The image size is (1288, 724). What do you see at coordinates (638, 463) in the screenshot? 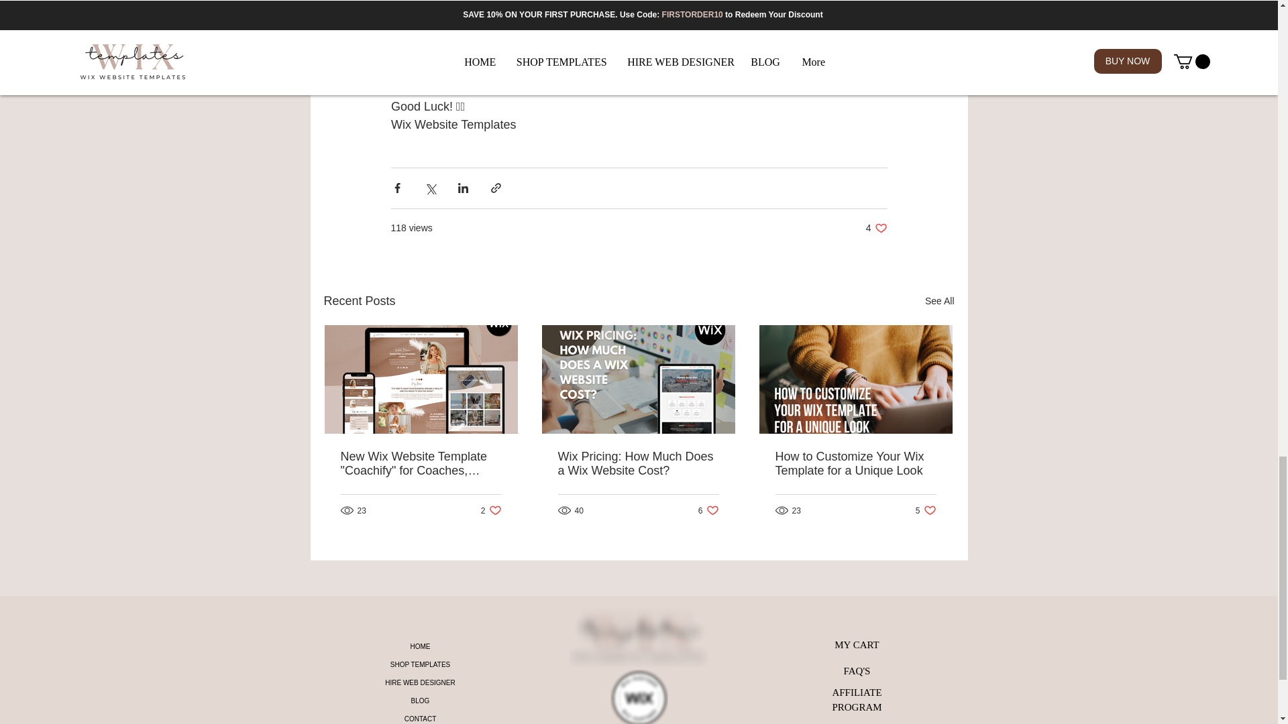
I see `Wix Pricing: How Much Does a Wix Website Cost?` at bounding box center [638, 463].